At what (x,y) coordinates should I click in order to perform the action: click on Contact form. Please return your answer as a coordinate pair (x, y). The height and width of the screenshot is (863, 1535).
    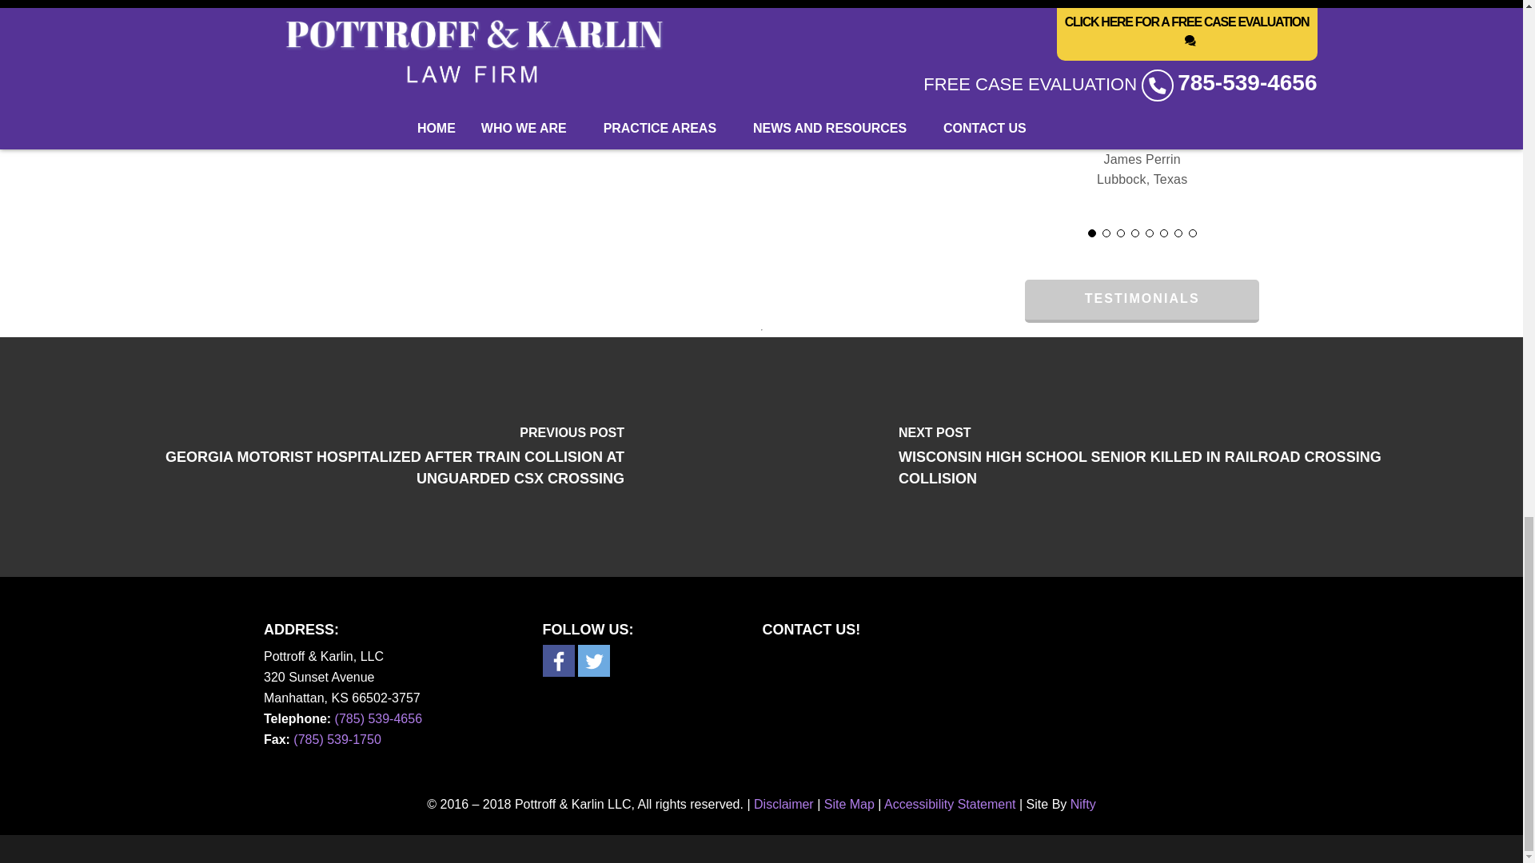
    Looking at the image, I should click on (1001, 713).